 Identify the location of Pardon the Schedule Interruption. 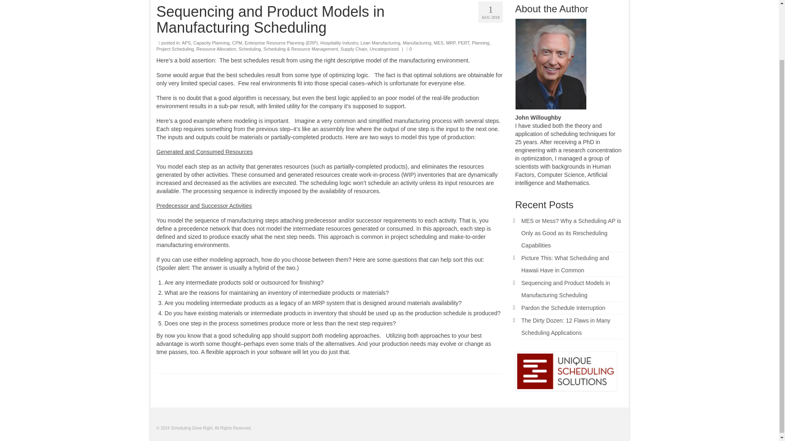
(563, 308).